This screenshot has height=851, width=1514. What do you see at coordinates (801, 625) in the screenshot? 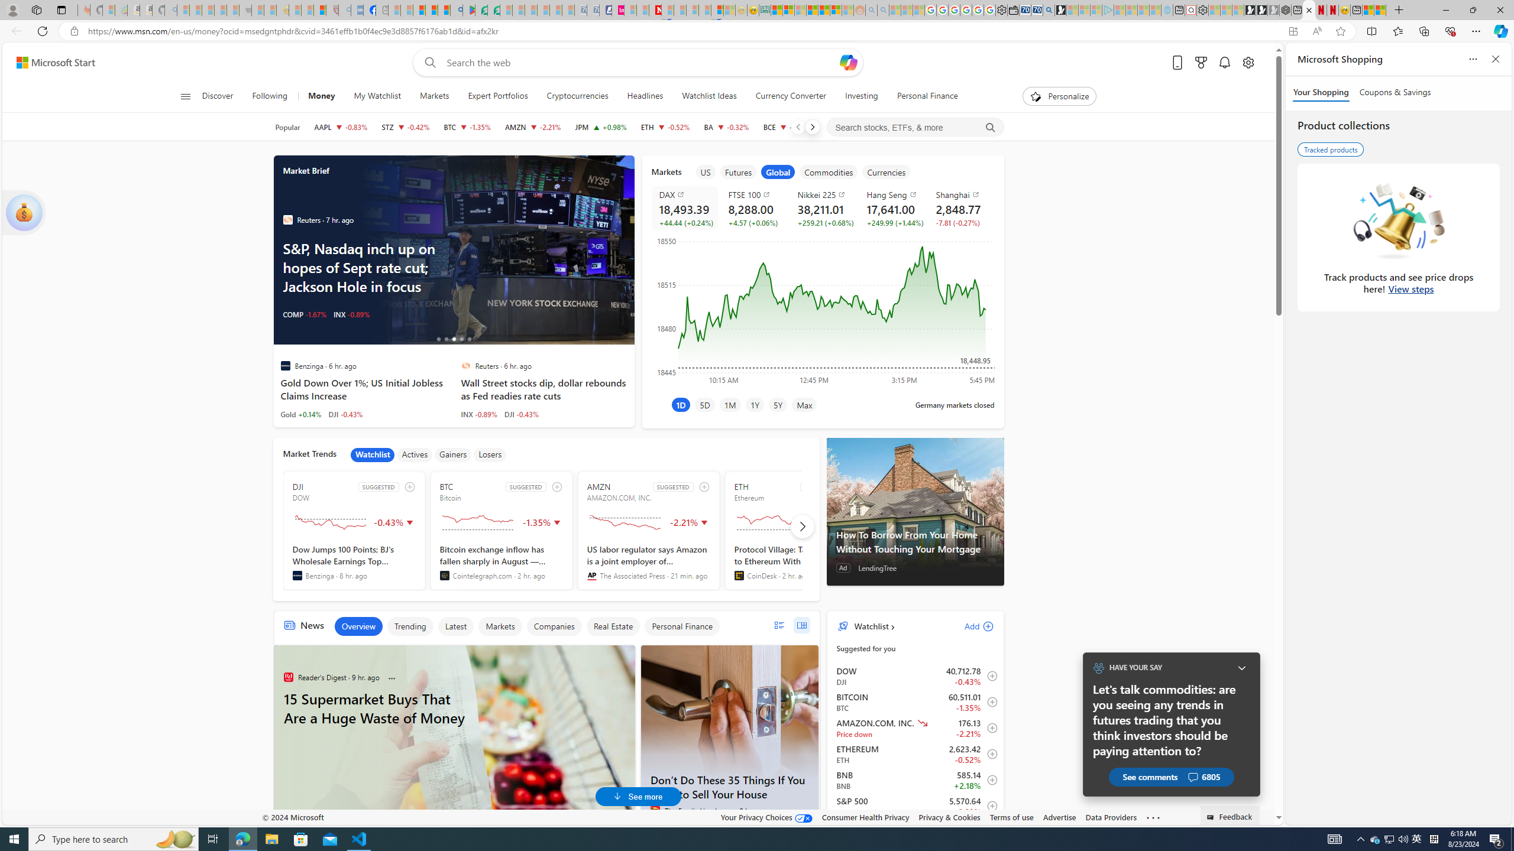
I see `grid layout` at bounding box center [801, 625].